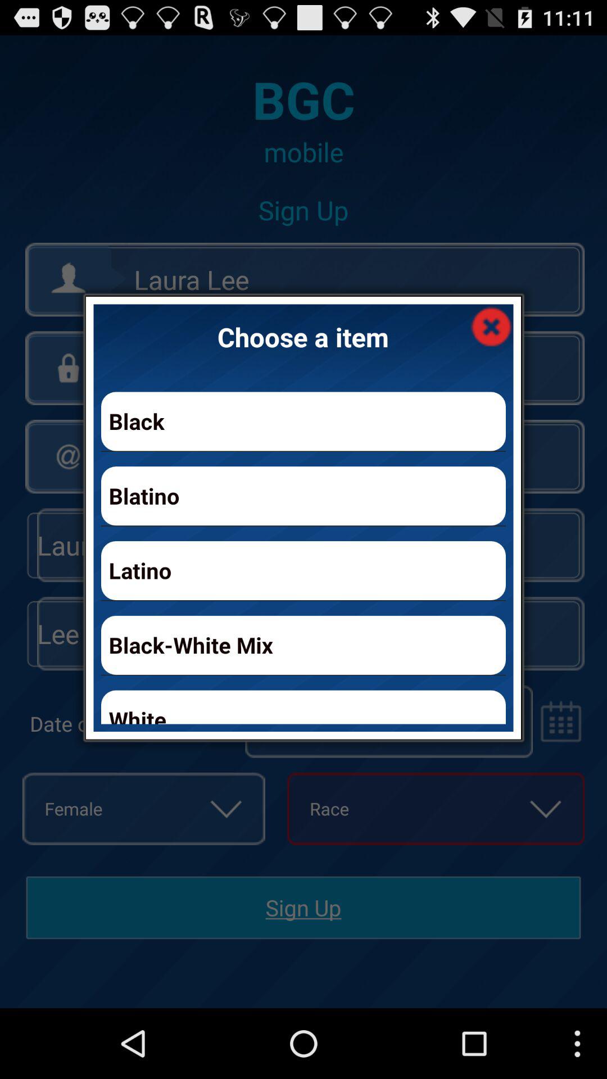 This screenshot has height=1079, width=607. What do you see at coordinates (303, 645) in the screenshot?
I see `open icon above white icon` at bounding box center [303, 645].